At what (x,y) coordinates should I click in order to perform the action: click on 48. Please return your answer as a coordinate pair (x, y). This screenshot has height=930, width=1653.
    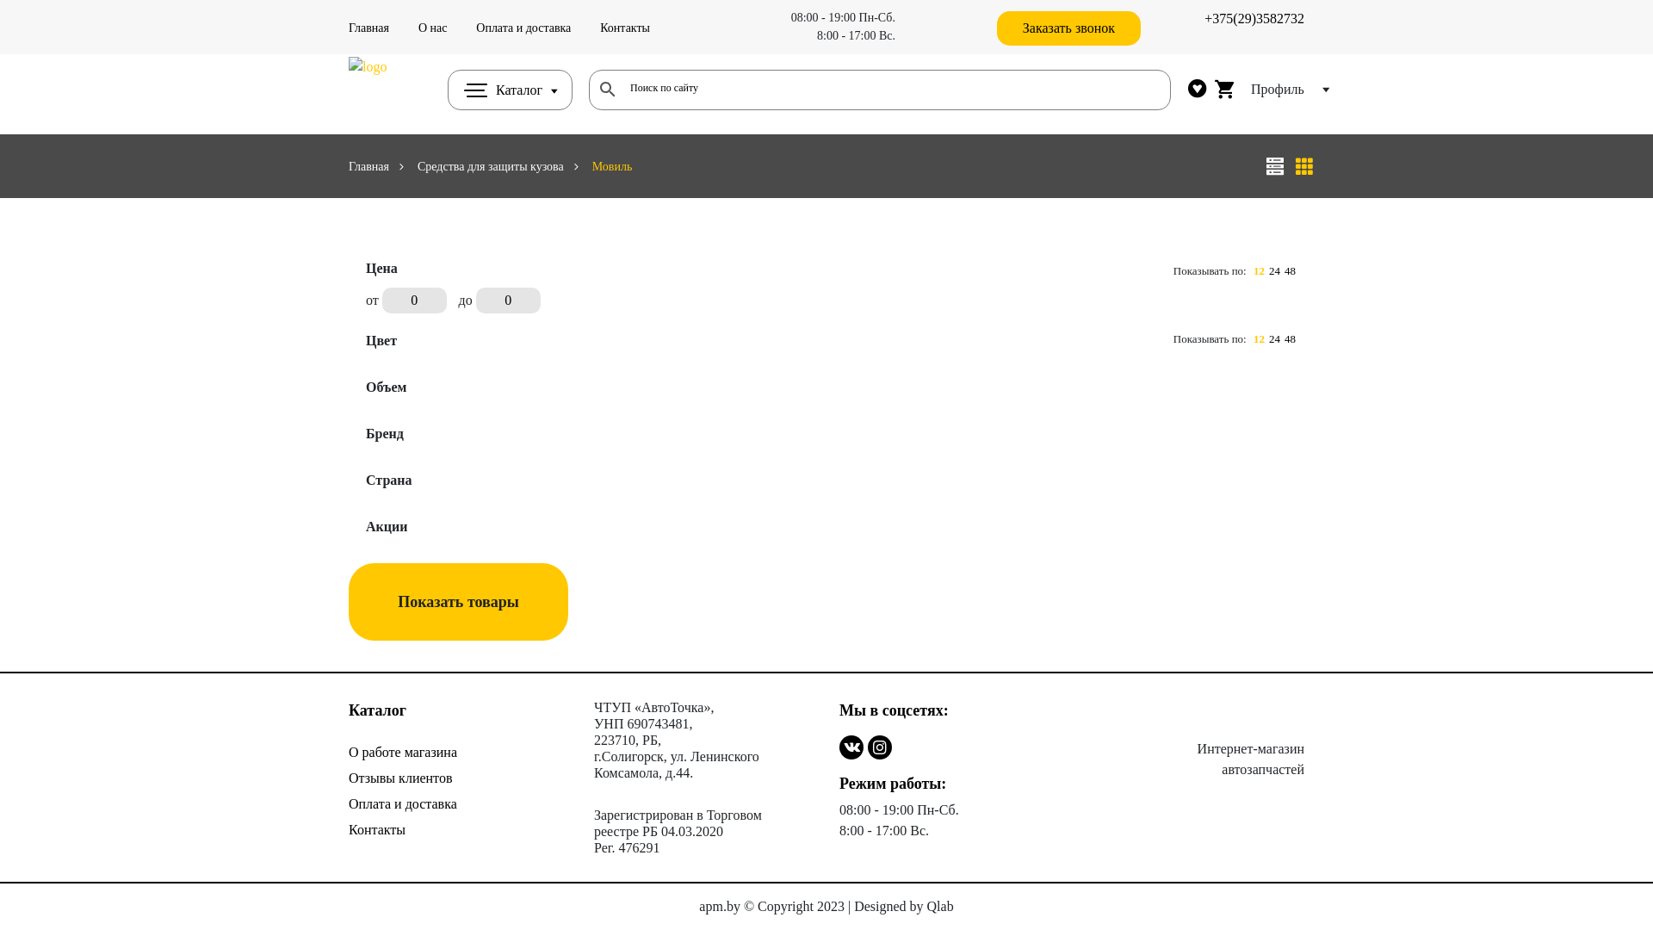
    Looking at the image, I should click on (1290, 270).